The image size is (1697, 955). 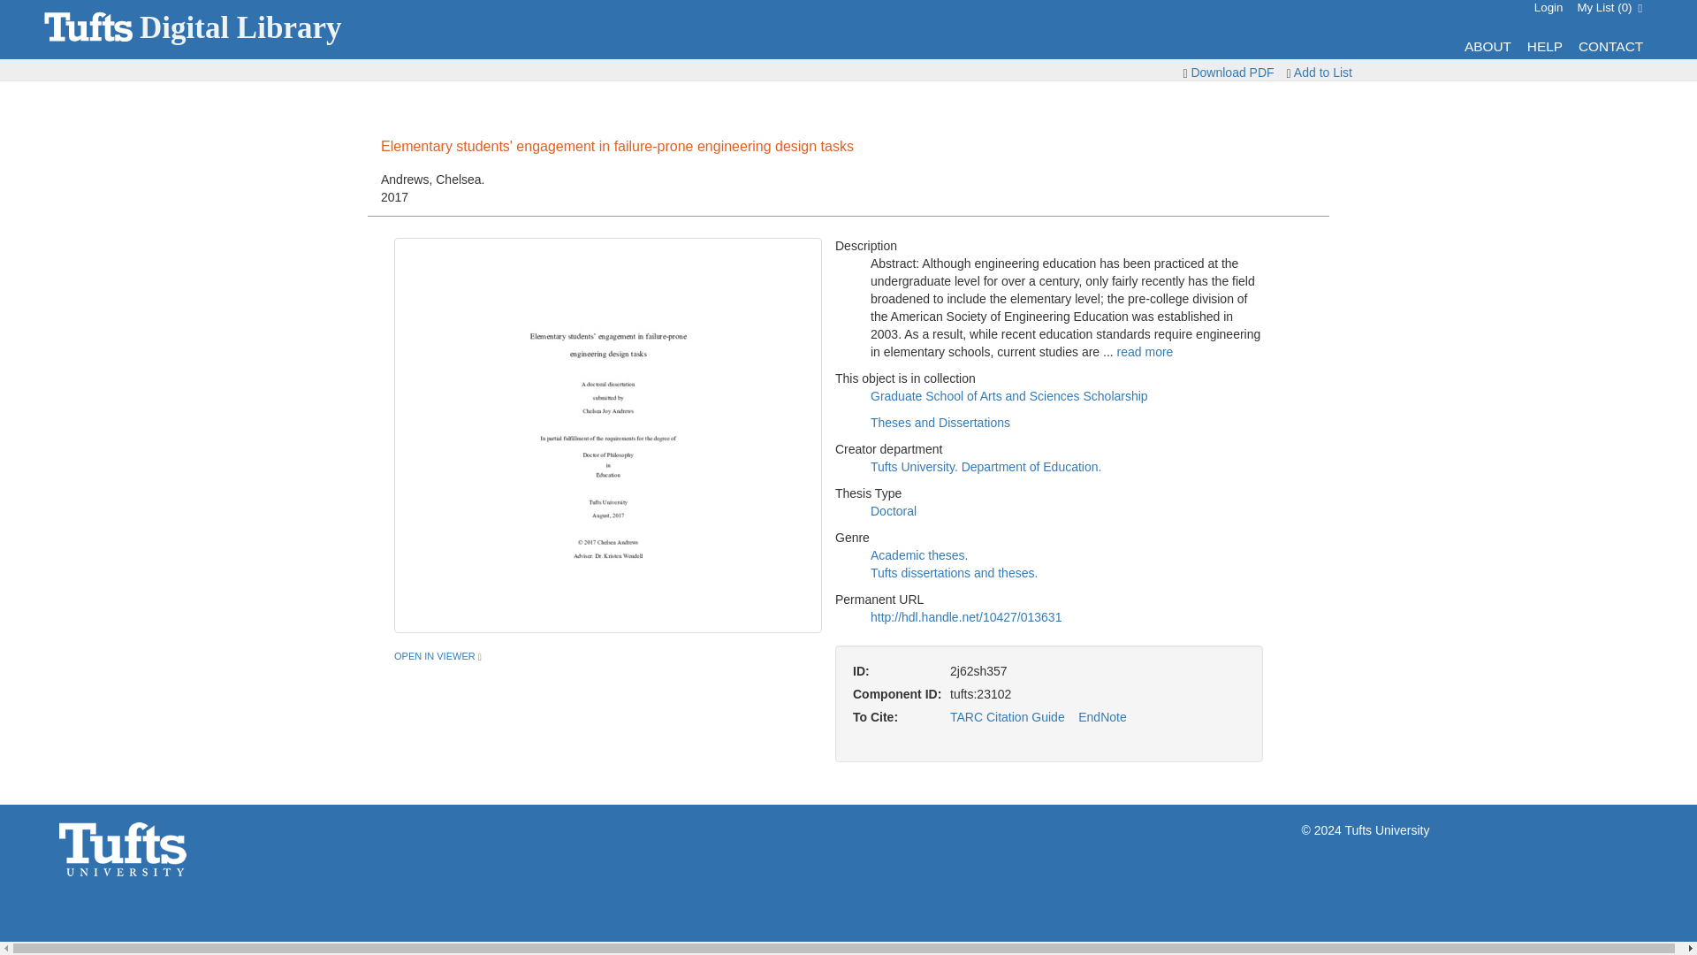 I want to click on Download PDF, so click(x=1101, y=716).